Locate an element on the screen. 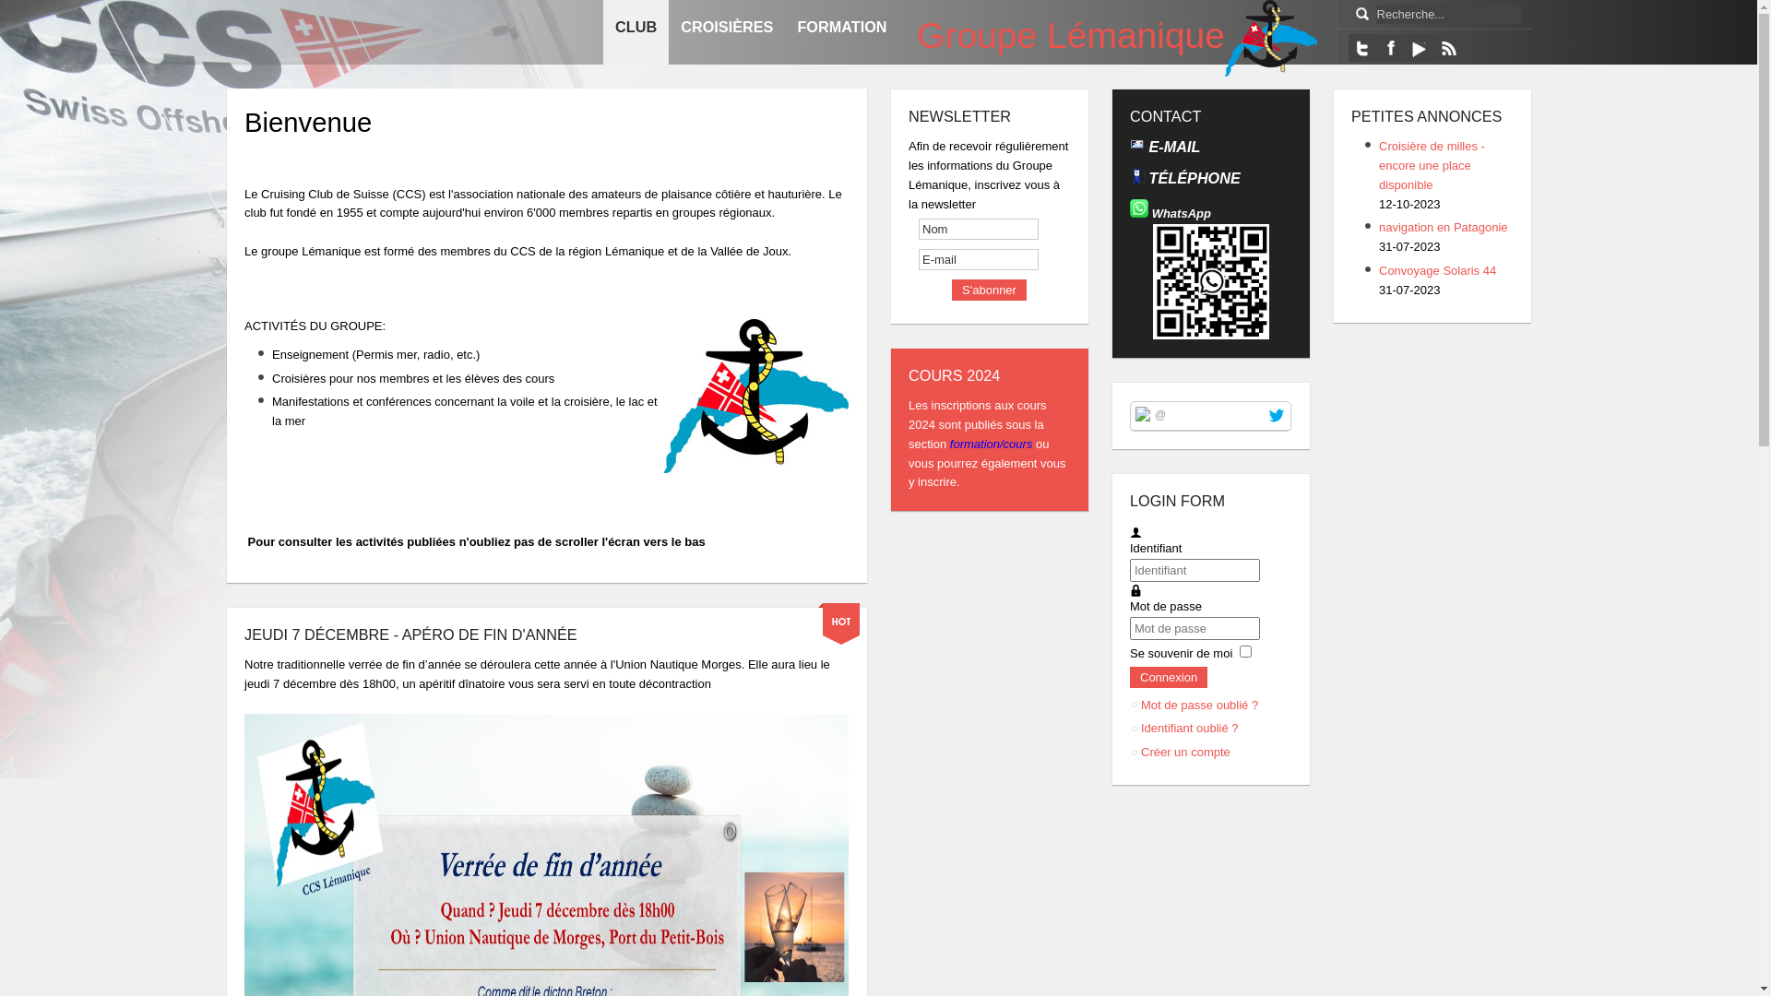  S'abonner is located at coordinates (989, 290).